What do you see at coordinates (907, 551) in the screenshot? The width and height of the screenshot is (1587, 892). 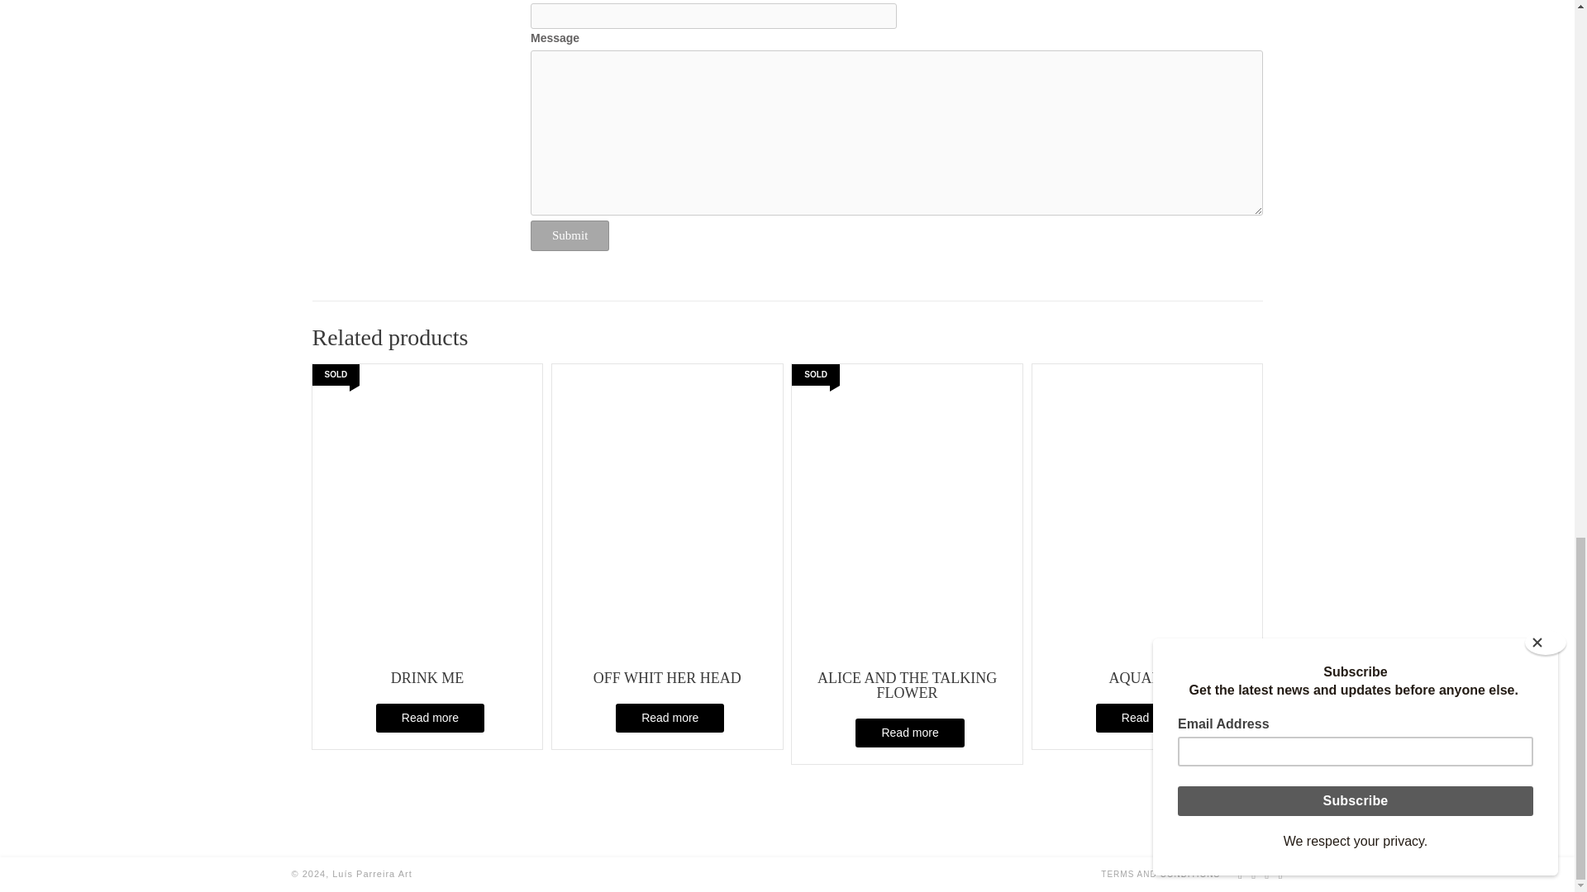 I see `ALICE AND THE TALKING FLOWER` at bounding box center [907, 551].